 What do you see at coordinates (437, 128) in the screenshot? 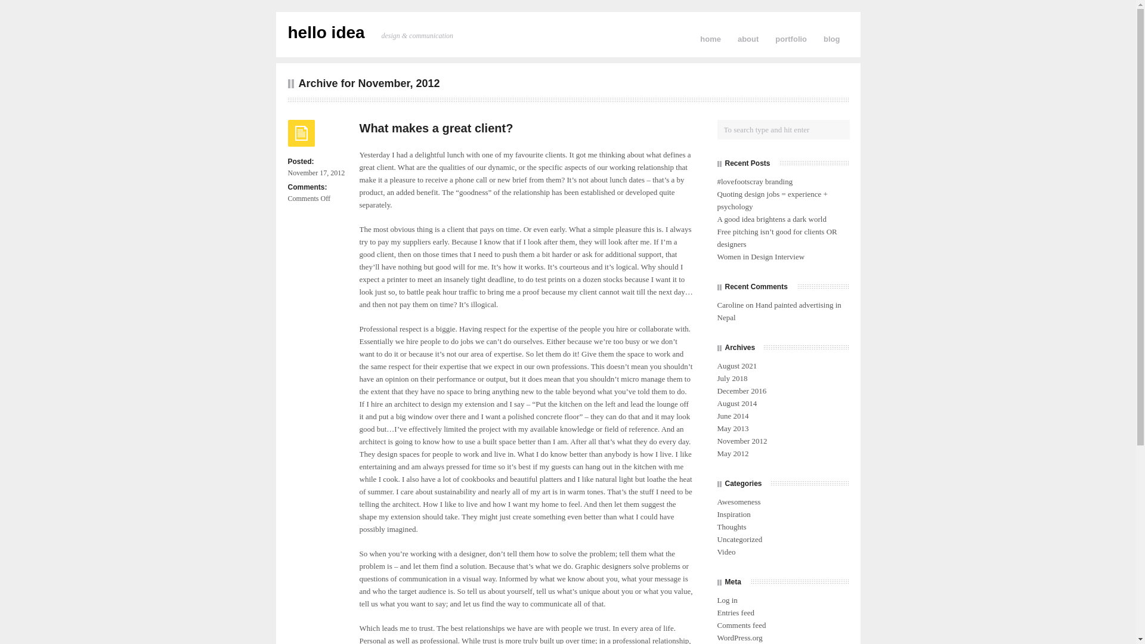
I see `What makes a great client?` at bounding box center [437, 128].